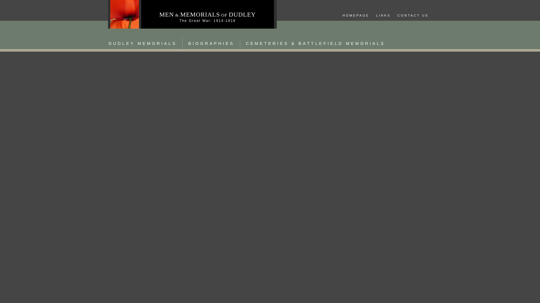 This screenshot has width=540, height=303. What do you see at coordinates (143, 43) in the screenshot?
I see `Dudley Memorials` at bounding box center [143, 43].